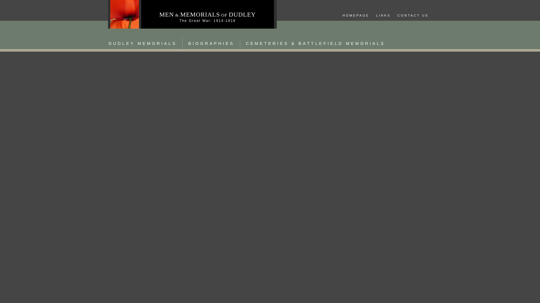 This screenshot has width=540, height=303. What do you see at coordinates (143, 43) in the screenshot?
I see `Dudley Memorials` at bounding box center [143, 43].